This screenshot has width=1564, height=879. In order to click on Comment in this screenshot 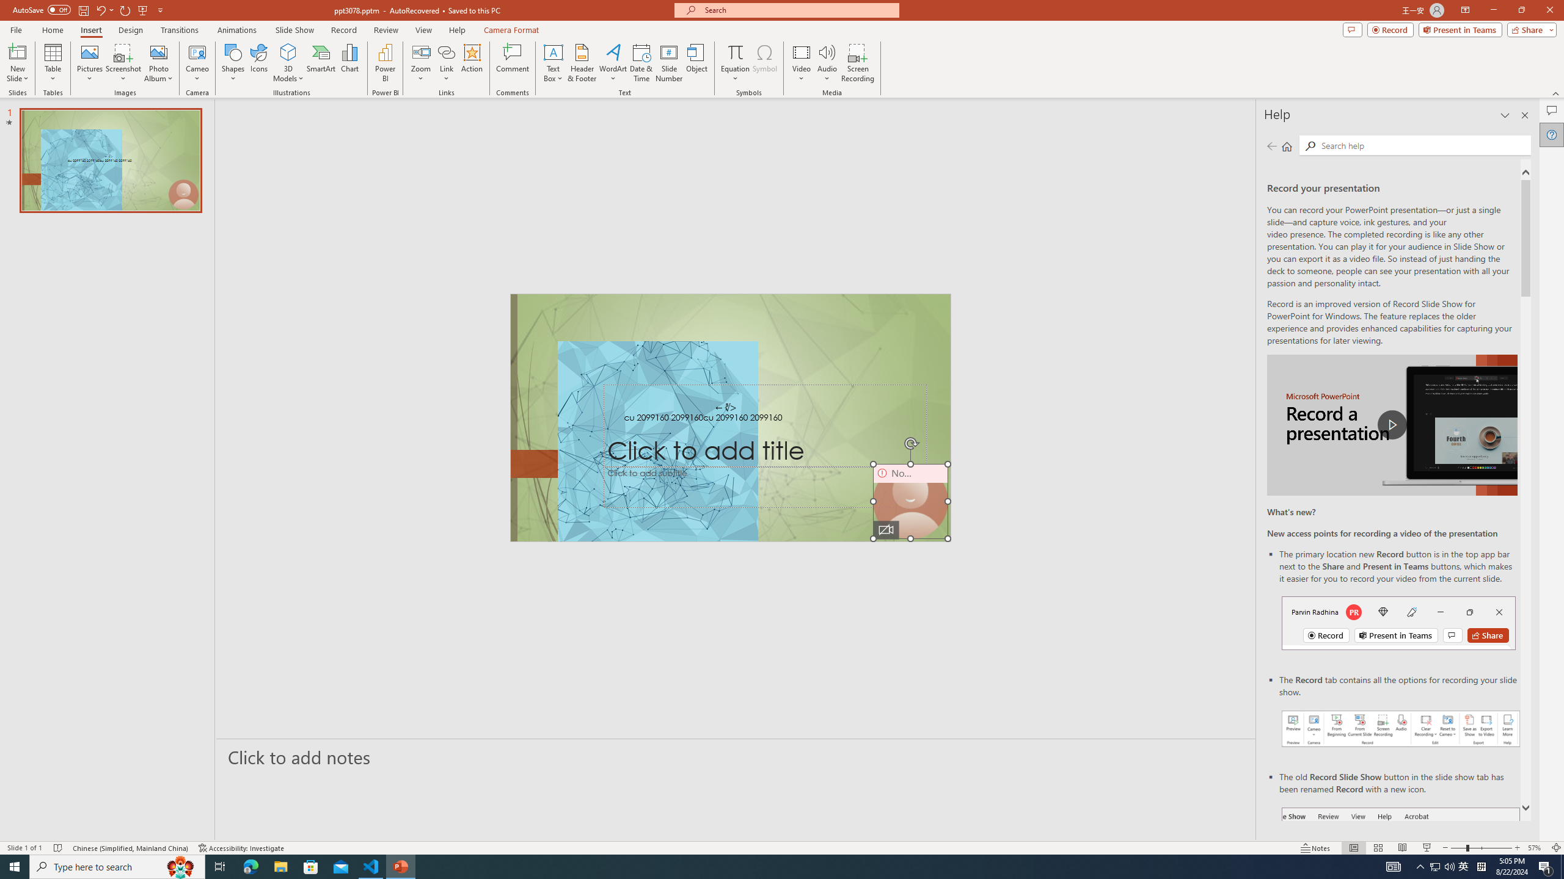, I will do `click(512, 63)`.